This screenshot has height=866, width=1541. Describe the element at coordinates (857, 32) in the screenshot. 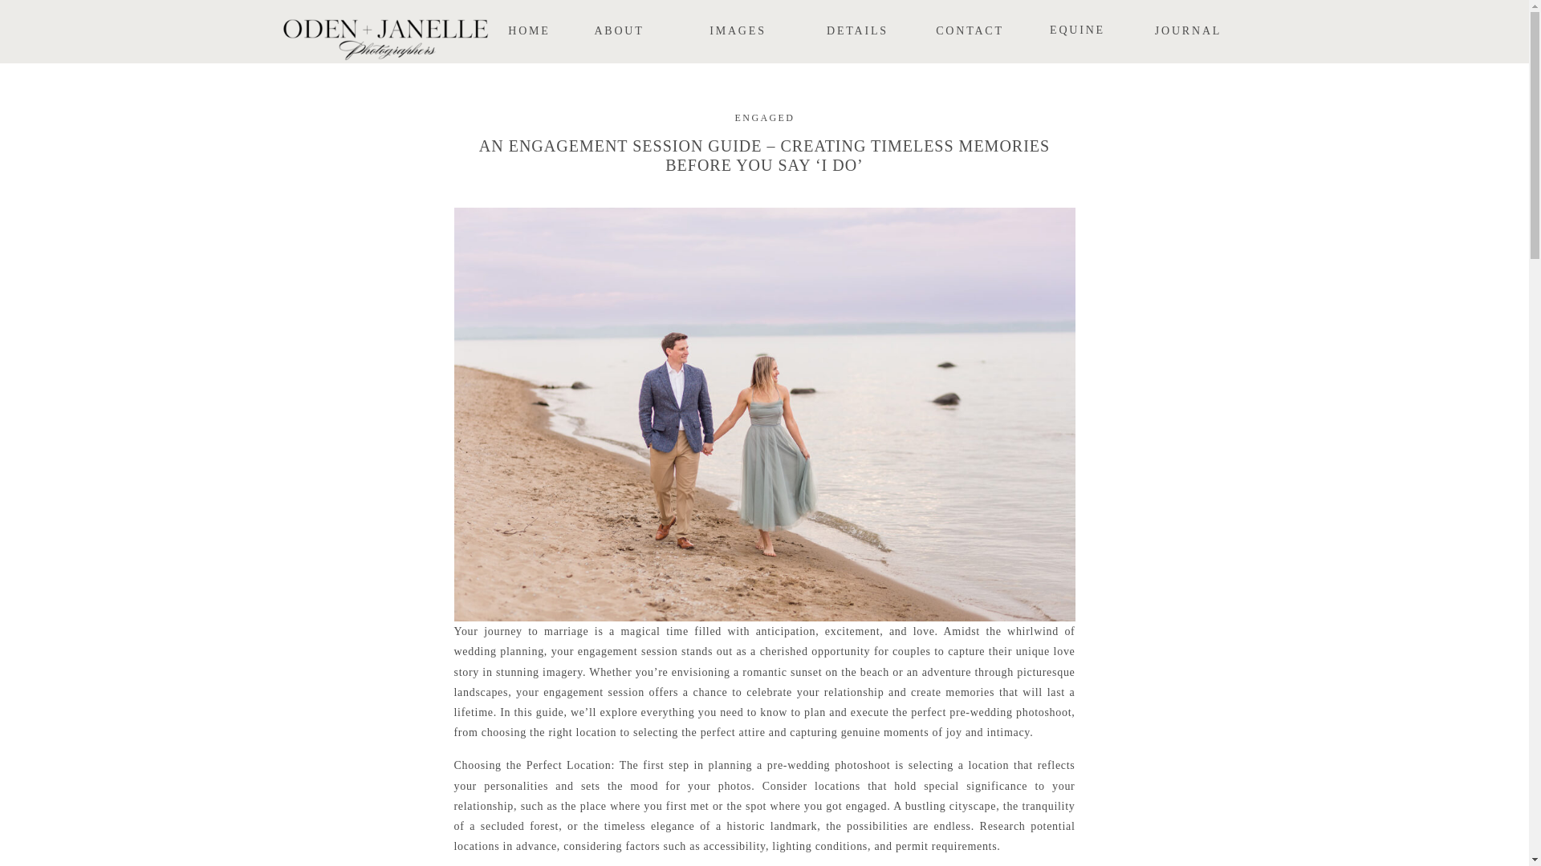

I see `DETAILS` at that location.